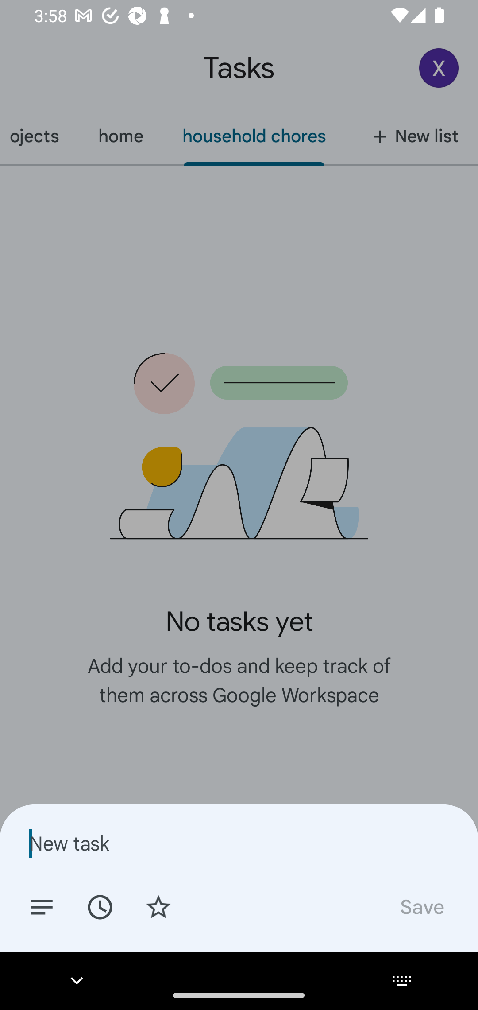 This screenshot has width=478, height=1010. I want to click on Add star, so click(158, 906).